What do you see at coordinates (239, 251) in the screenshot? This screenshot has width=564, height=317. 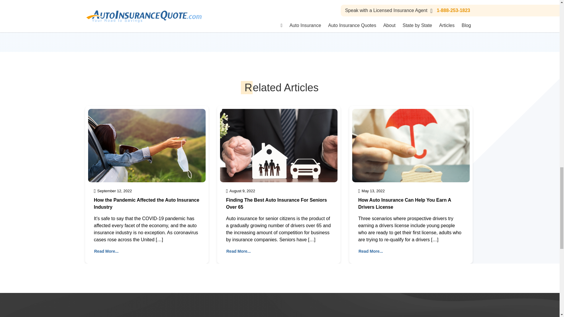 I see `Read More...` at bounding box center [239, 251].